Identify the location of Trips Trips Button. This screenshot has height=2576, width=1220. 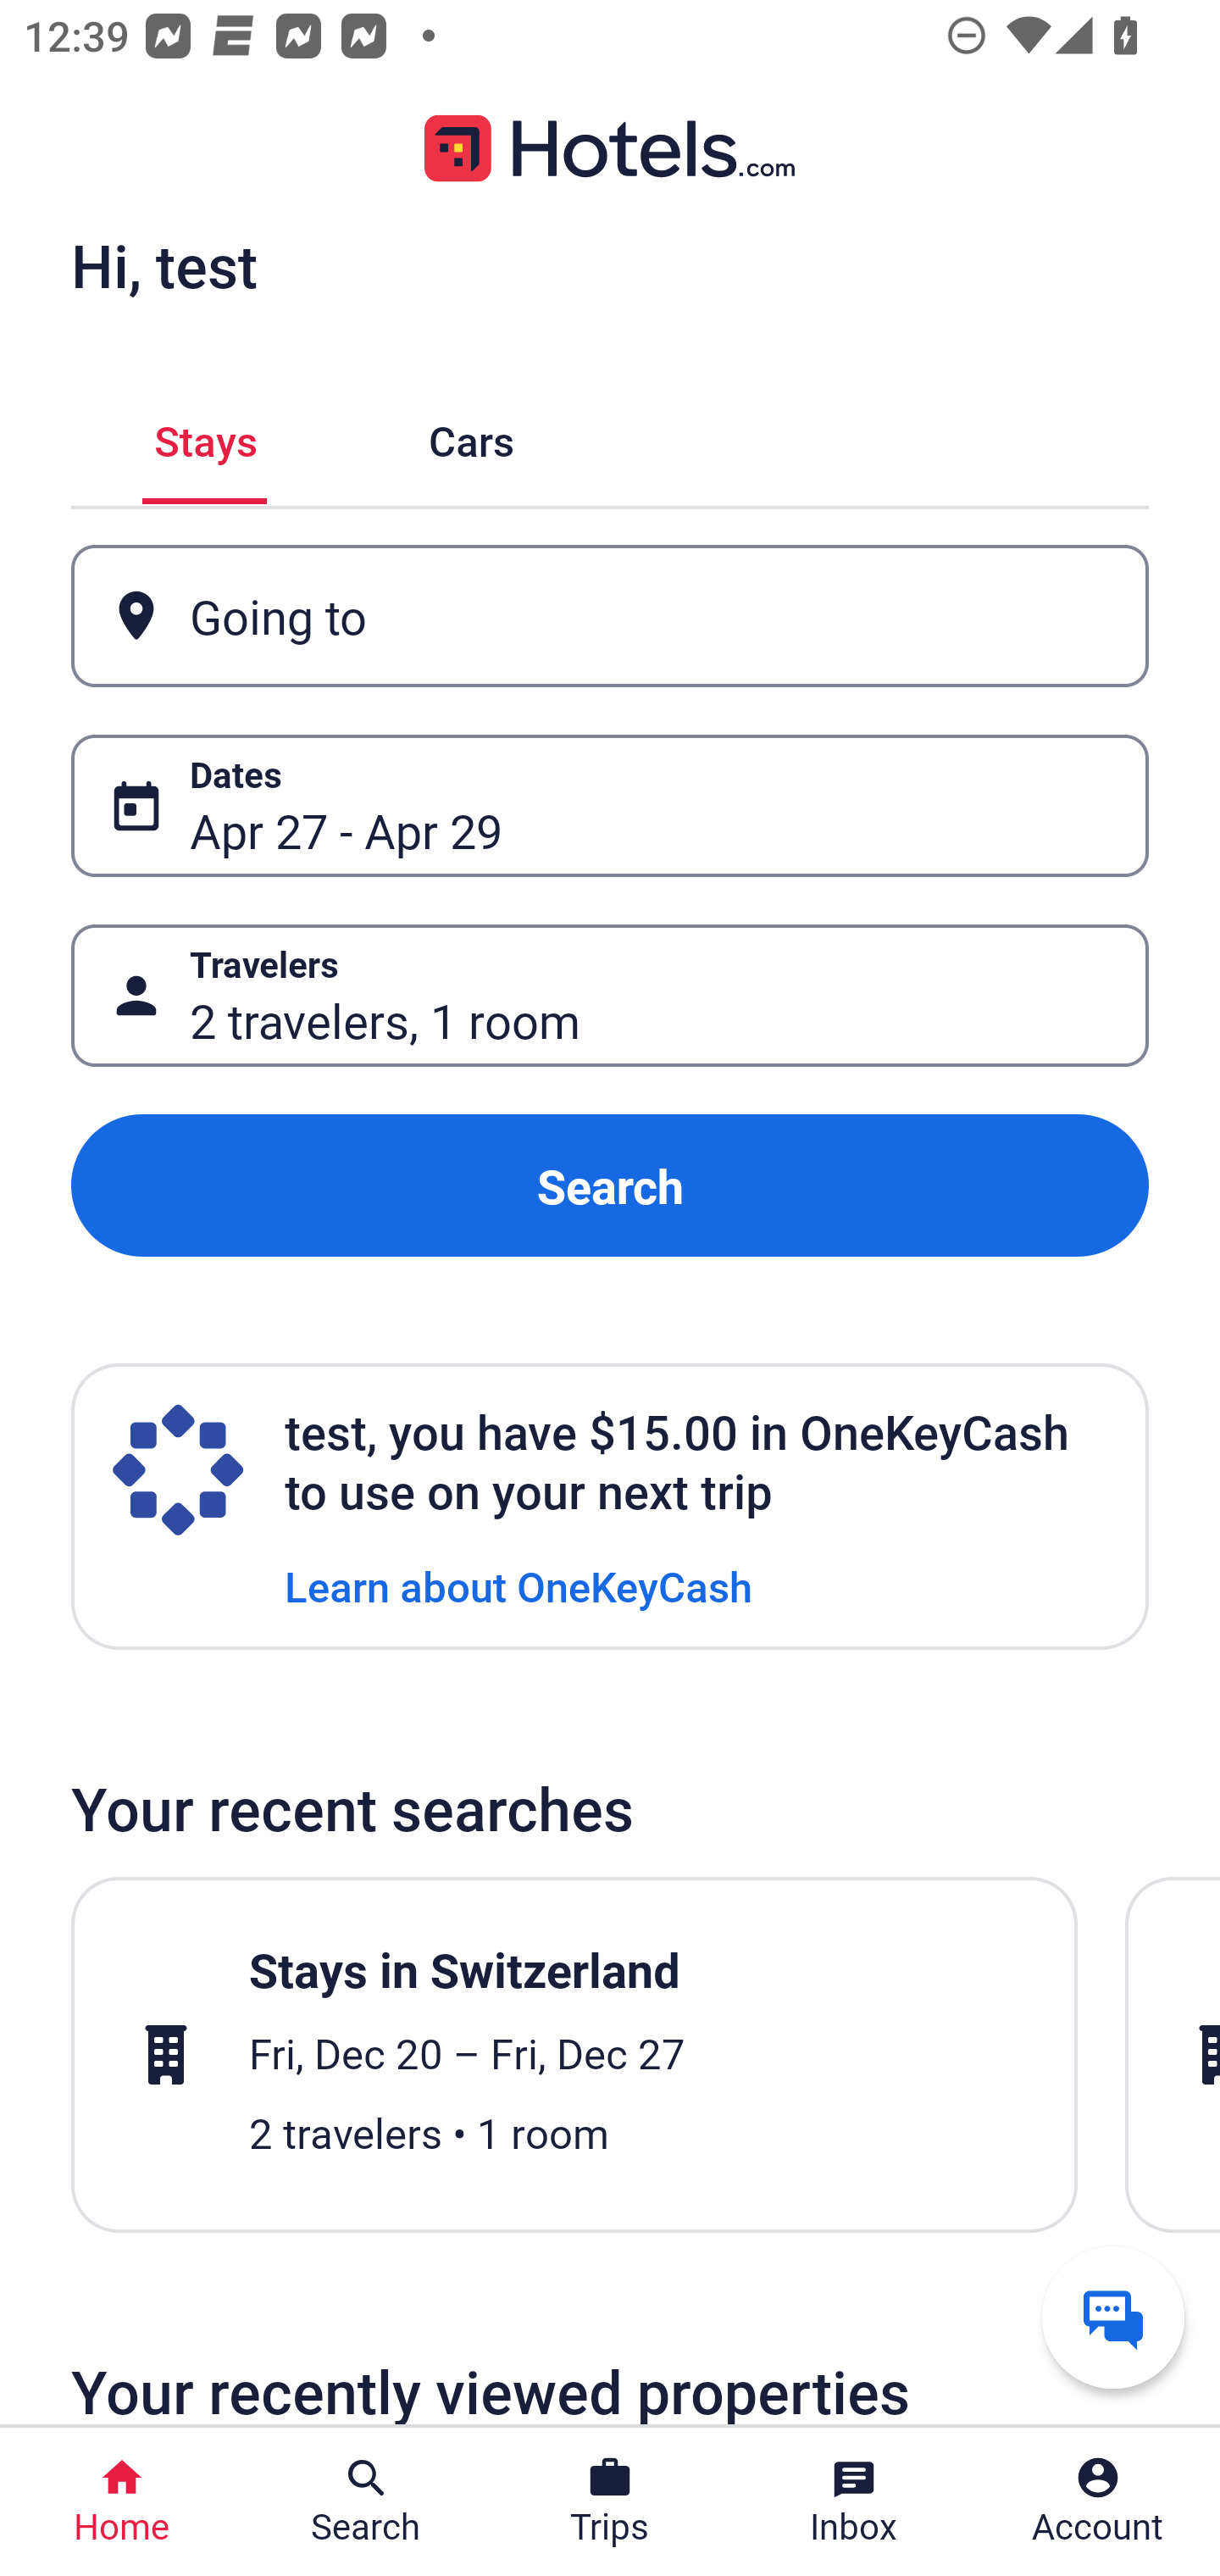
(610, 2501).